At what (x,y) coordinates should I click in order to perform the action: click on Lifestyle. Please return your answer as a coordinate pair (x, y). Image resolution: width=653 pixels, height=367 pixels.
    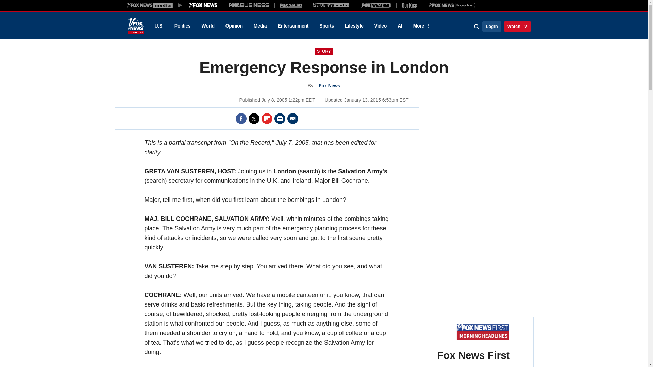
    Looking at the image, I should click on (354, 26).